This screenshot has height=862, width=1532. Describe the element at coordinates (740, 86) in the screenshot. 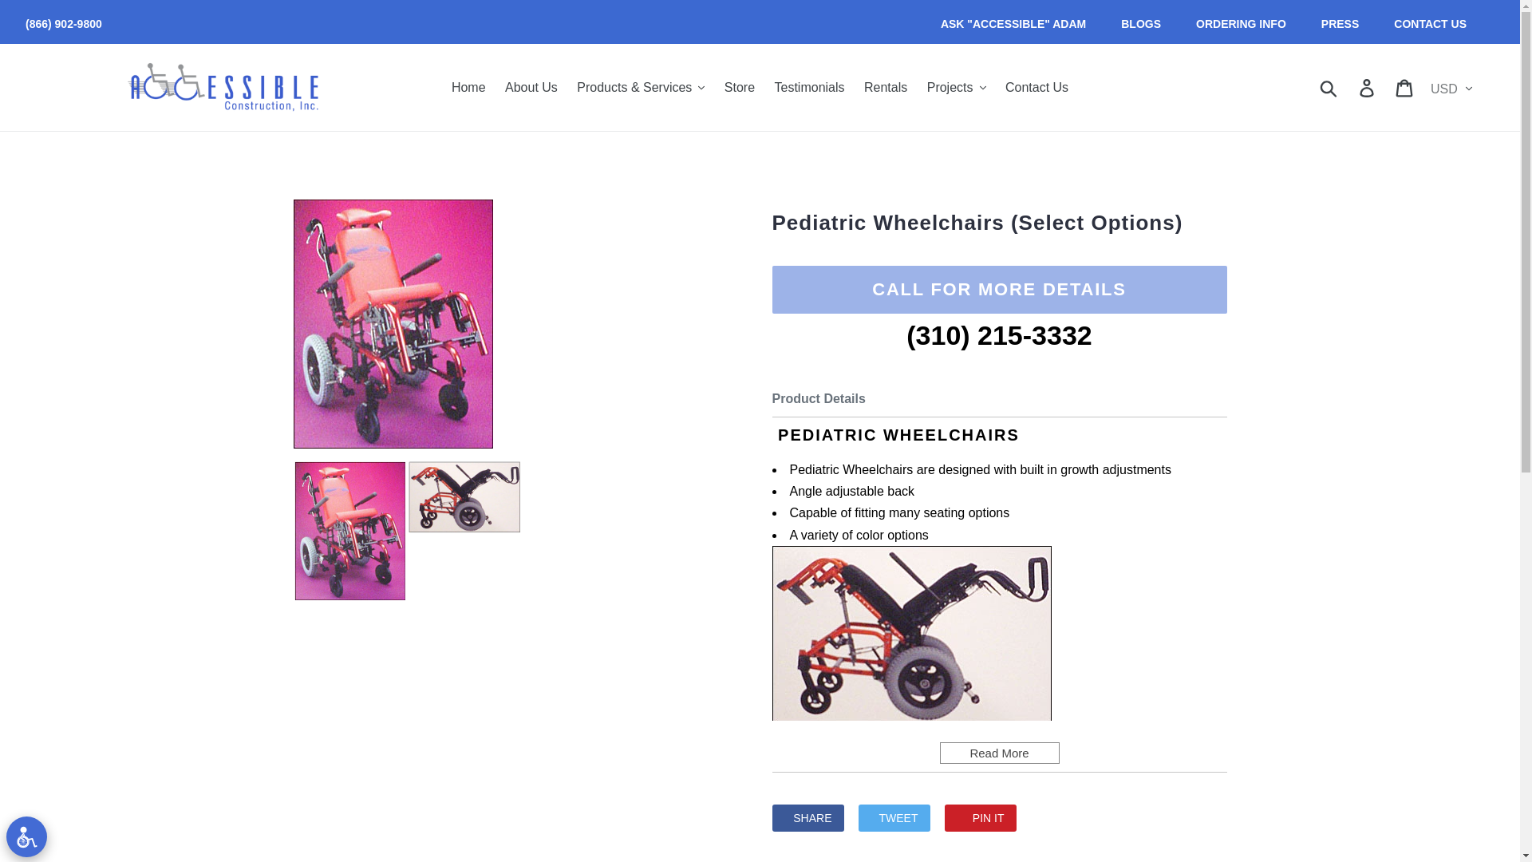

I see `Store` at that location.